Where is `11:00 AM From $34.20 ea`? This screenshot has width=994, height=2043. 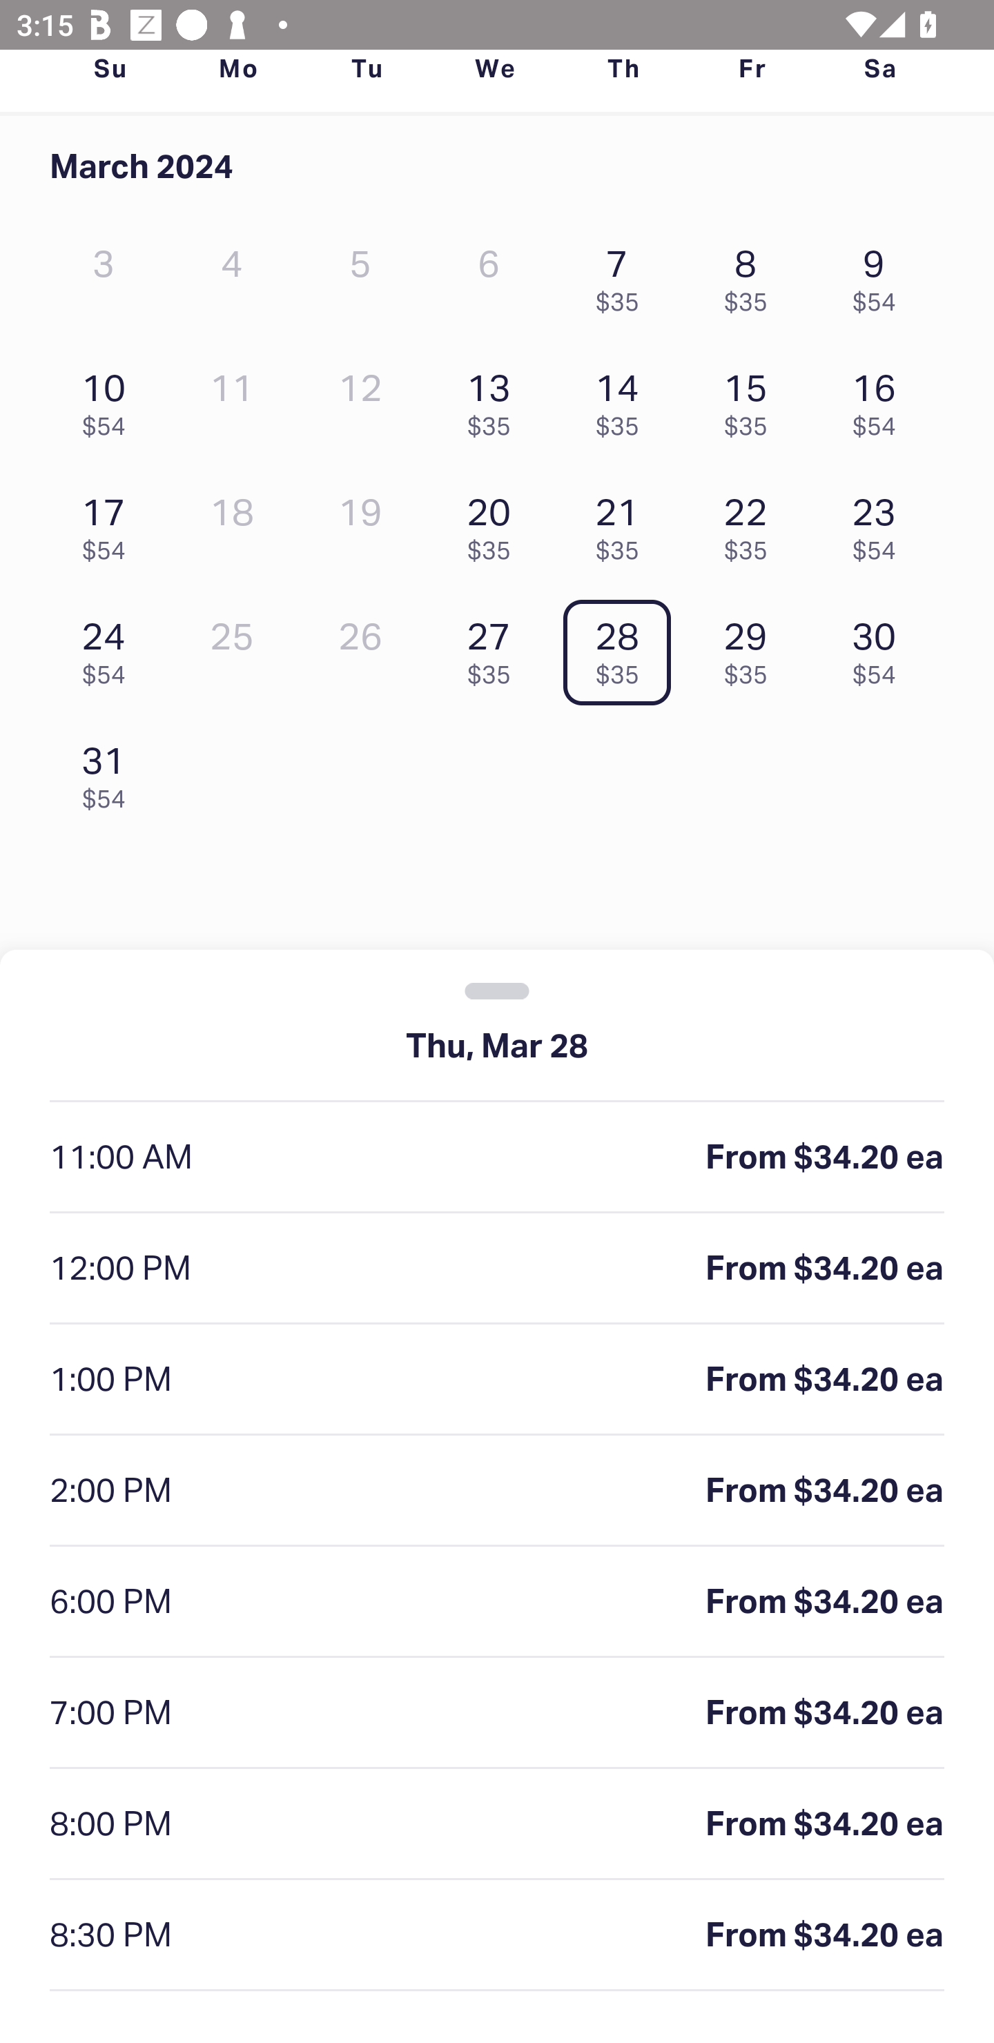
11:00 AM From $34.20 ea is located at coordinates (497, 1158).